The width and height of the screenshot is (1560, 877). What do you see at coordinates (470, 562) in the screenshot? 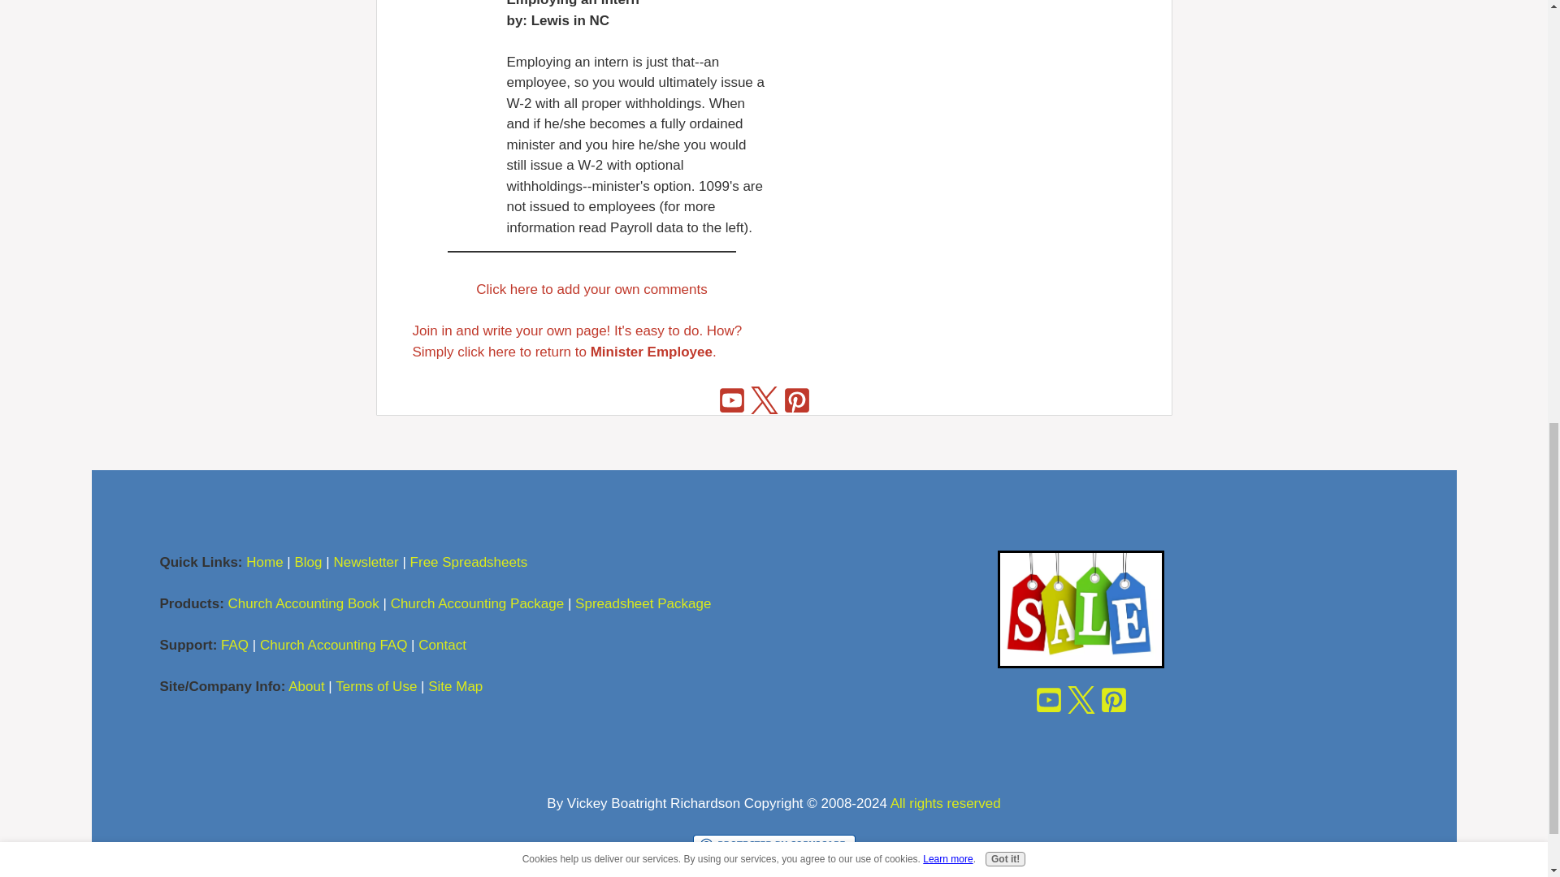
I see `Free Spreadsheets ` at bounding box center [470, 562].